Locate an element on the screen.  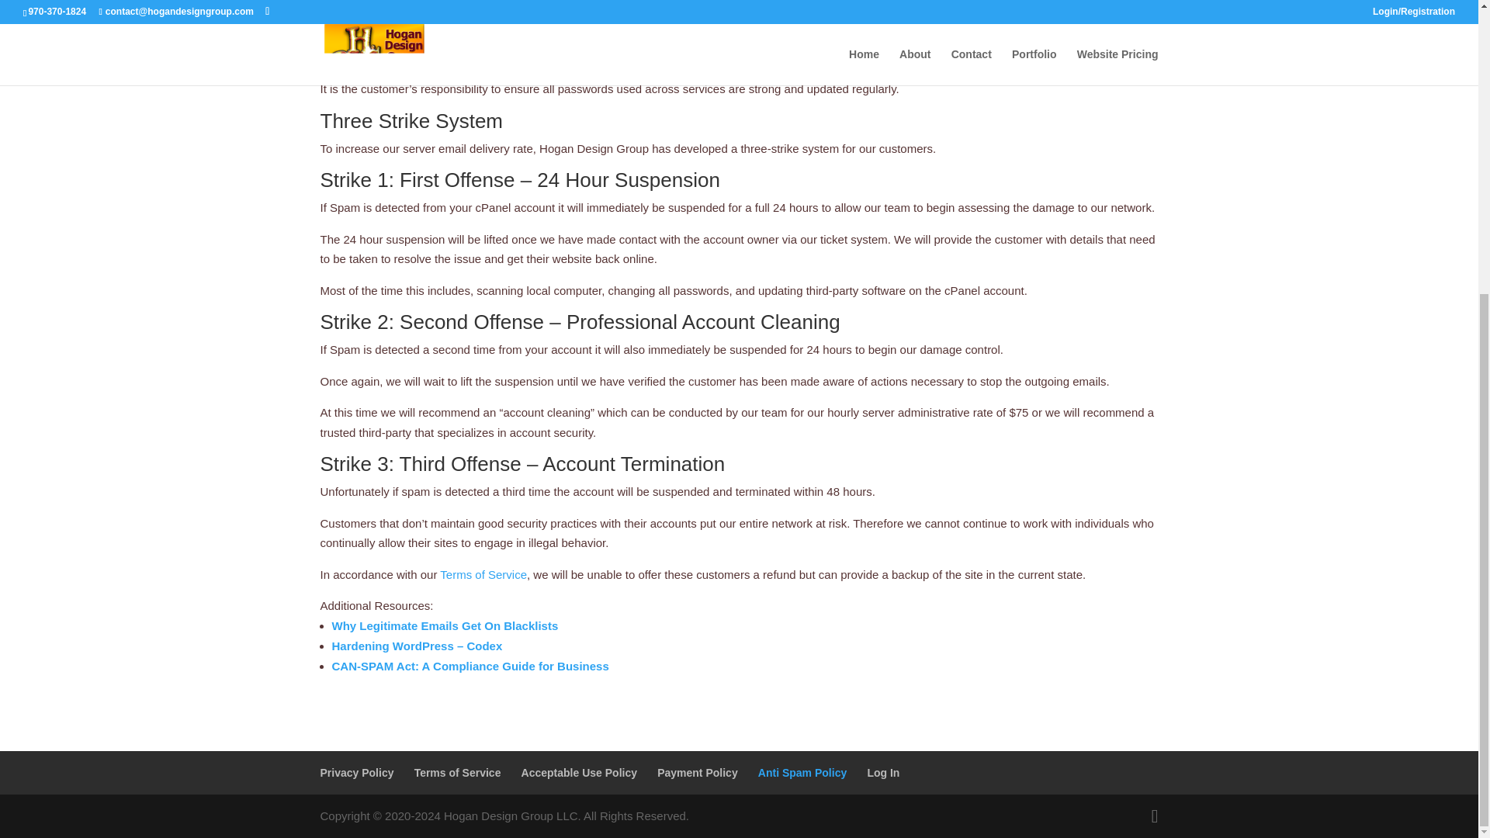
CAN-SPAM Act: A Compliance Guide for Business is located at coordinates (470, 666).